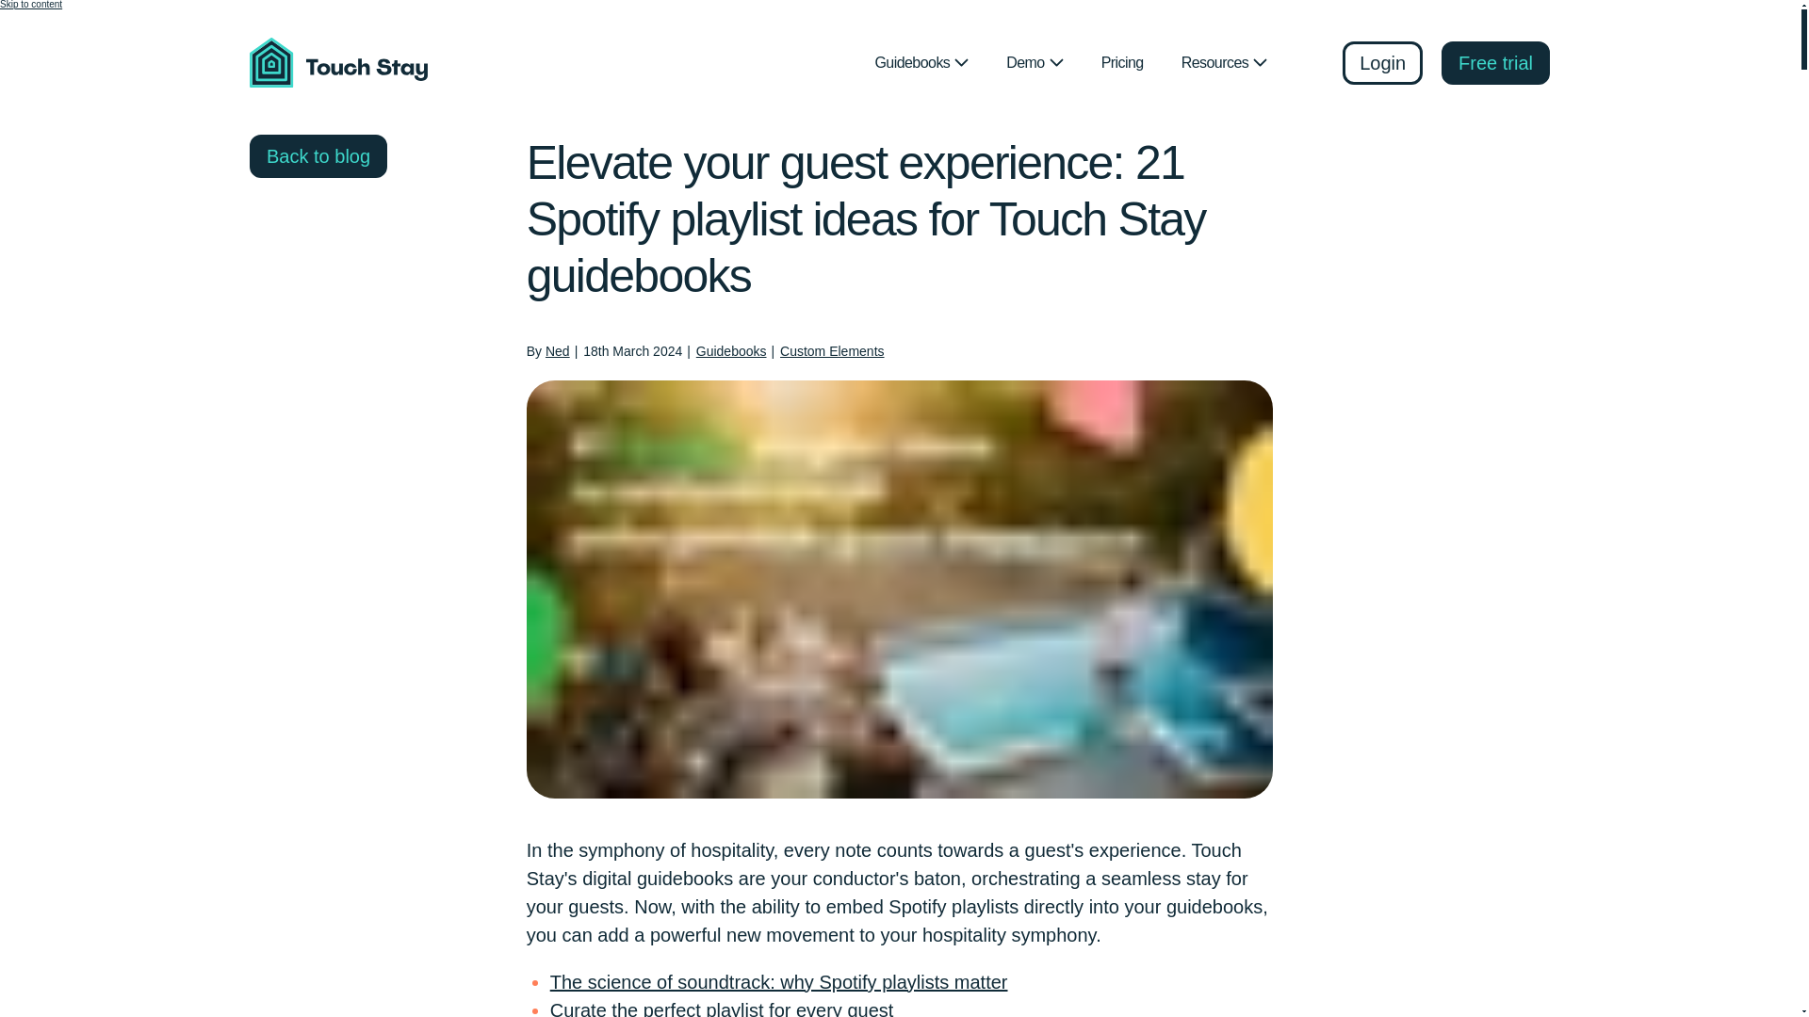 The height and width of the screenshot is (1017, 1809). What do you see at coordinates (921, 62) in the screenshot?
I see `Guidebooks` at bounding box center [921, 62].